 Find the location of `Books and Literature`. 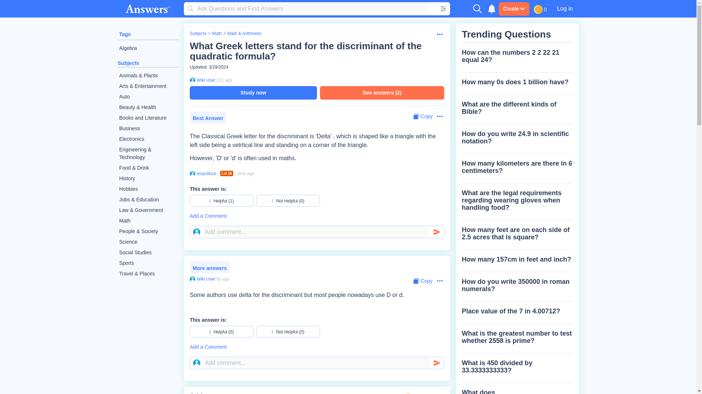

Books and Literature is located at coordinates (148, 118).